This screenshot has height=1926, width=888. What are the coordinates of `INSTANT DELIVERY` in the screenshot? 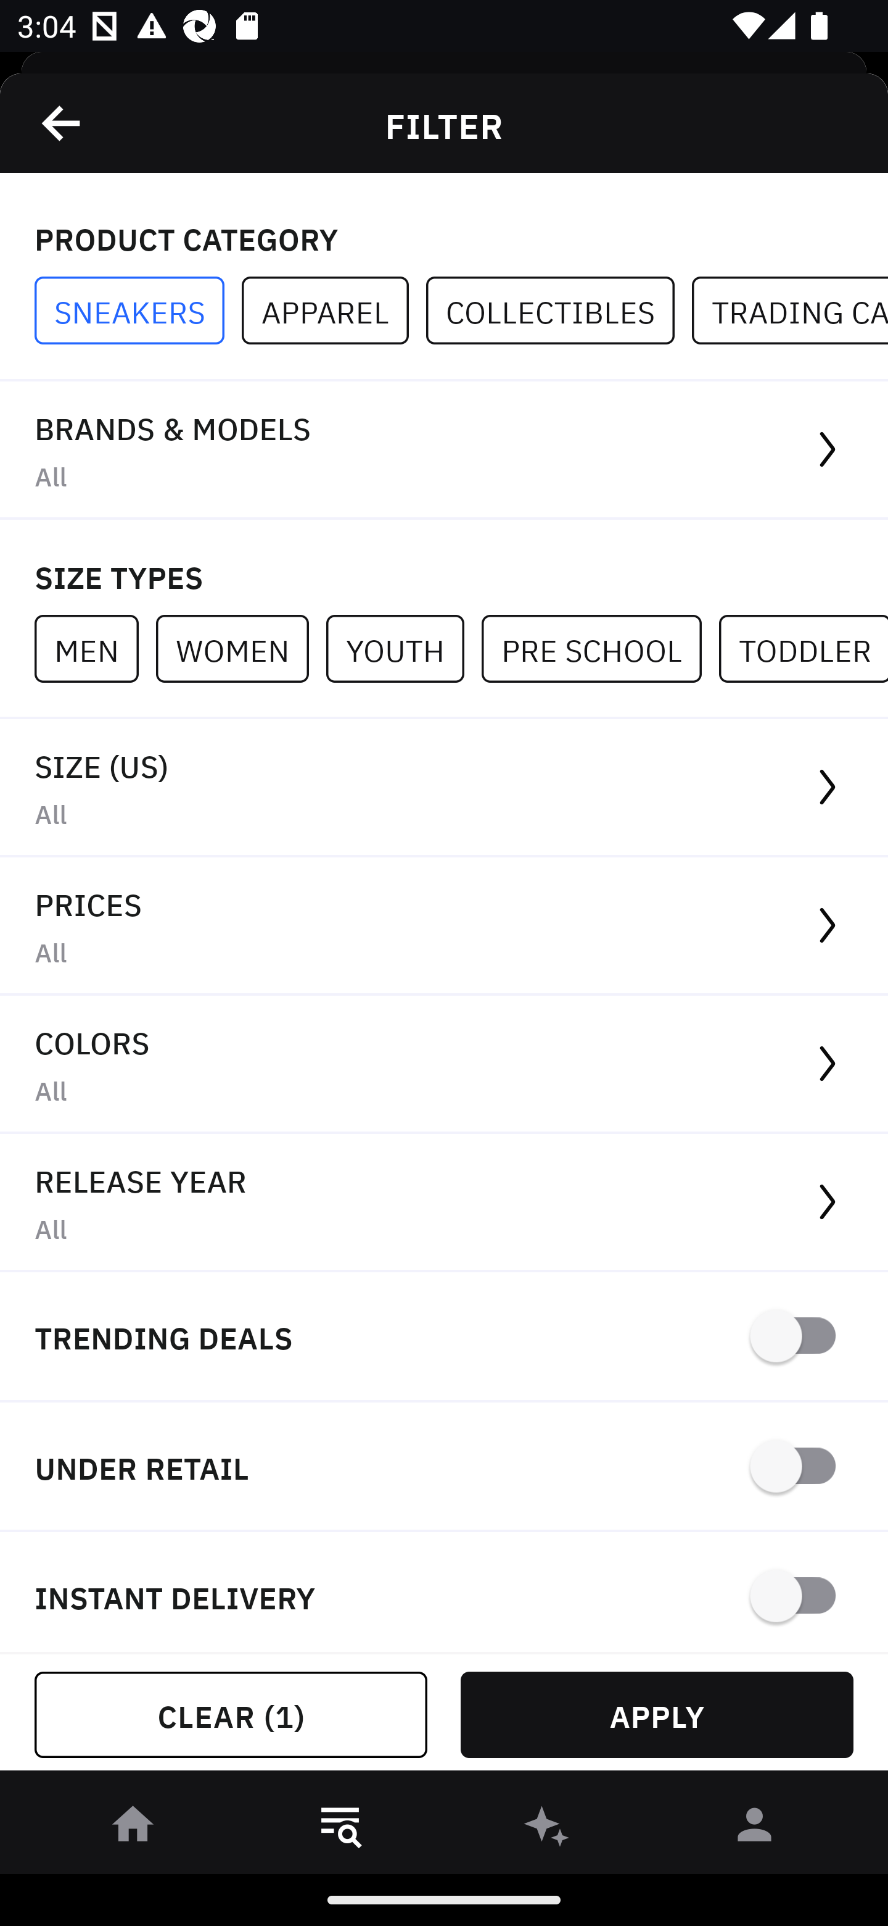 It's located at (444, 1593).